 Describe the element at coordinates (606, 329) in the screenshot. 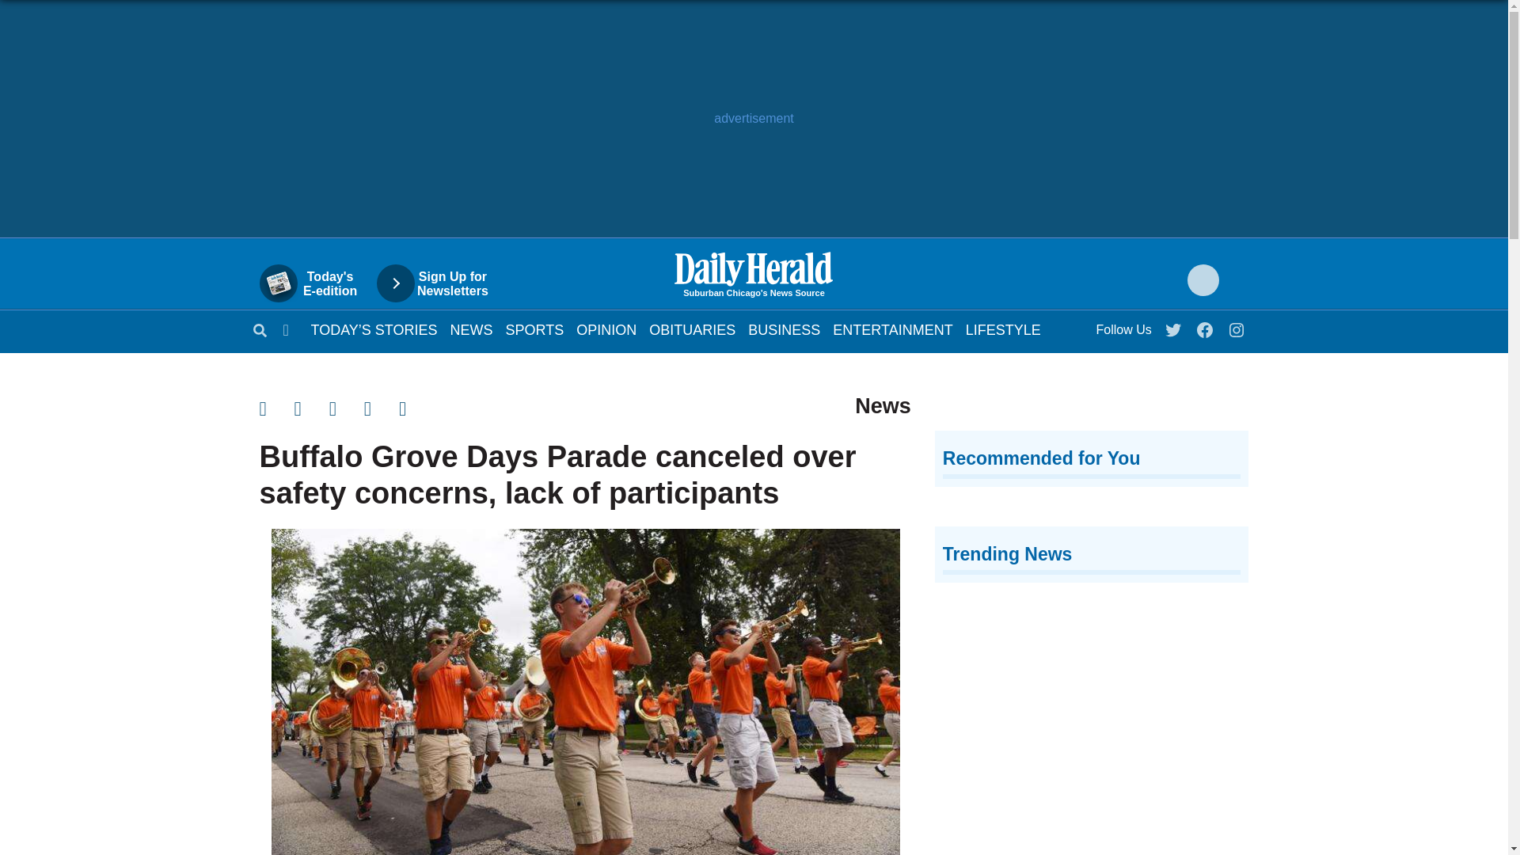

I see `Opinion` at that location.